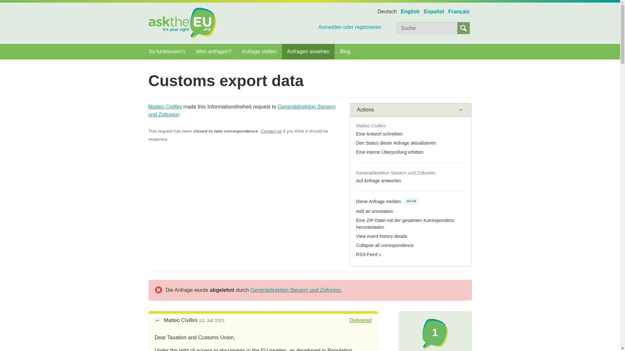 The image size is (625, 351). What do you see at coordinates (385, 245) in the screenshot?
I see `Collapse all correspondence` at bounding box center [385, 245].